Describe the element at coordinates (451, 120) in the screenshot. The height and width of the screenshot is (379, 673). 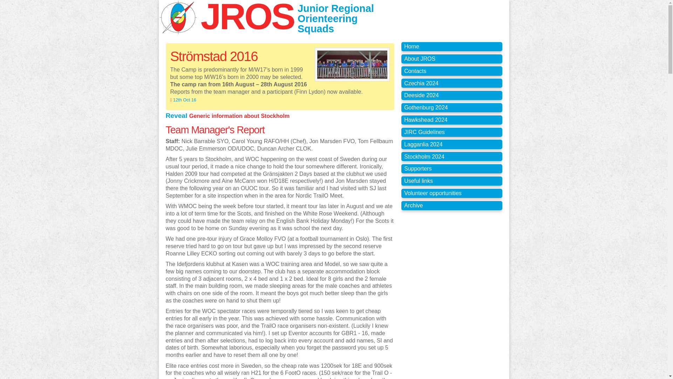
I see `Hawkshead 2024` at that location.